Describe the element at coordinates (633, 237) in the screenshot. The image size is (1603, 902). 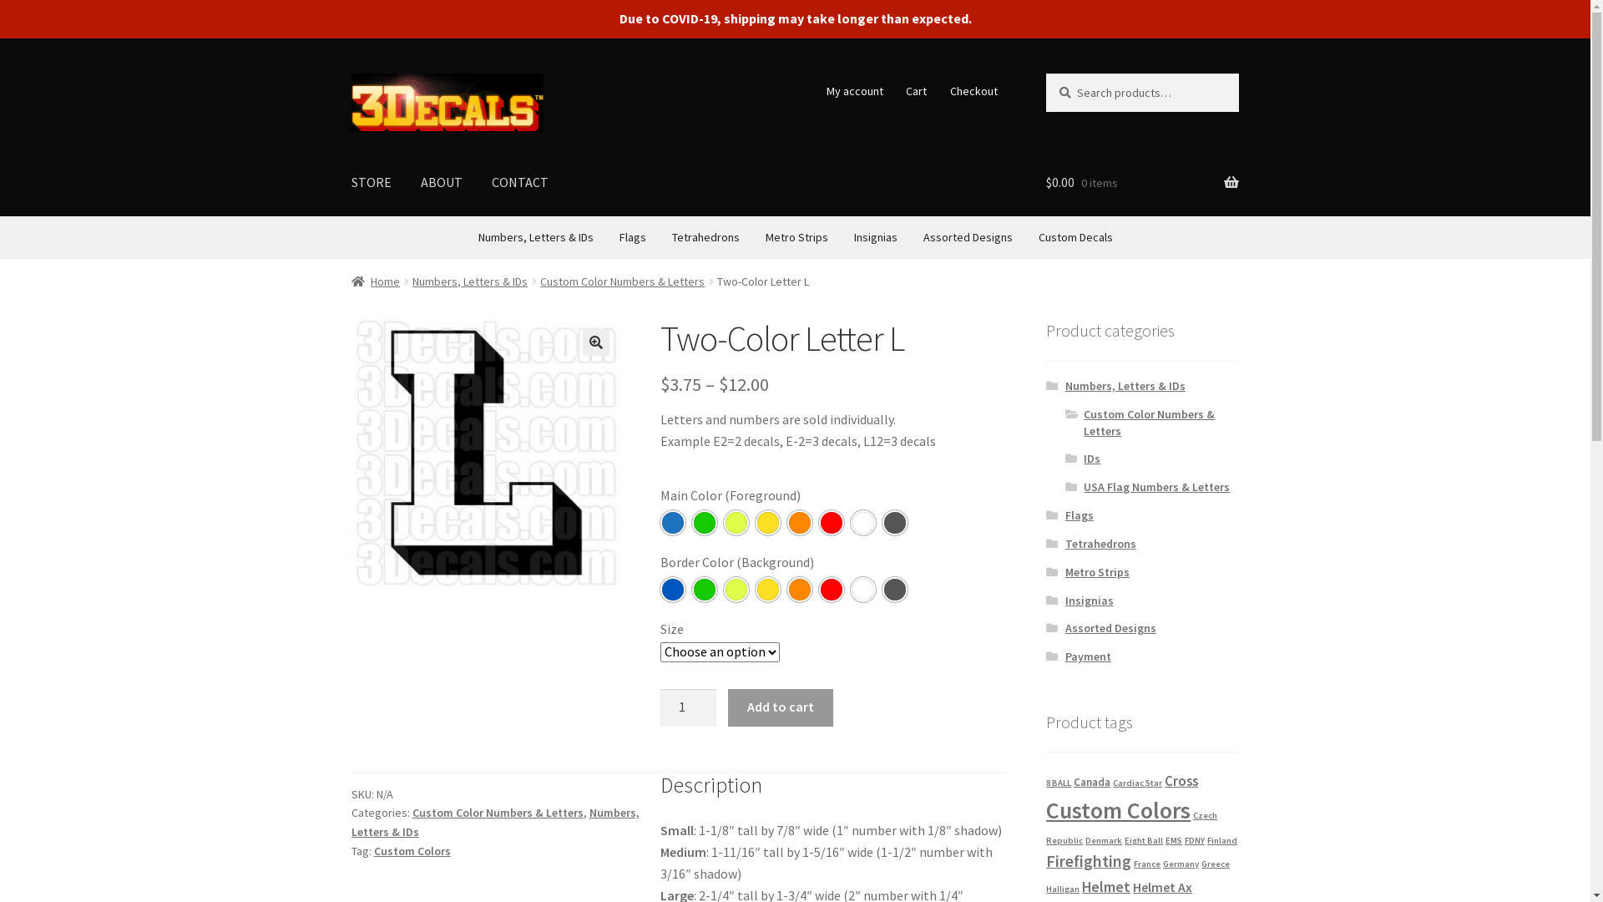
I see `Flags` at that location.